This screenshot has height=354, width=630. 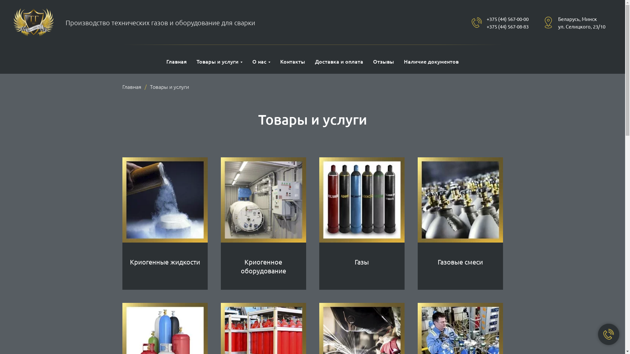 I want to click on +375 (44) 567-00-00, so click(x=508, y=19).